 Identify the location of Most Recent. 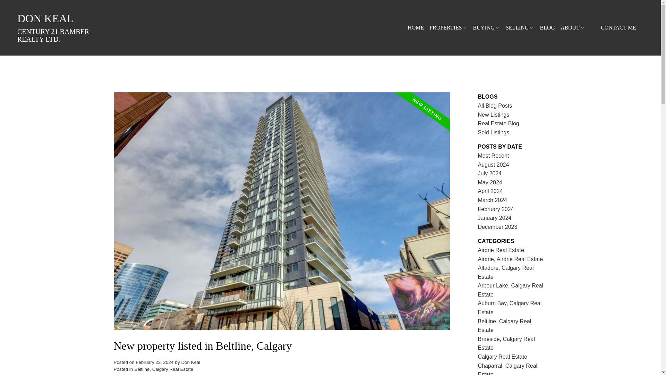
(494, 156).